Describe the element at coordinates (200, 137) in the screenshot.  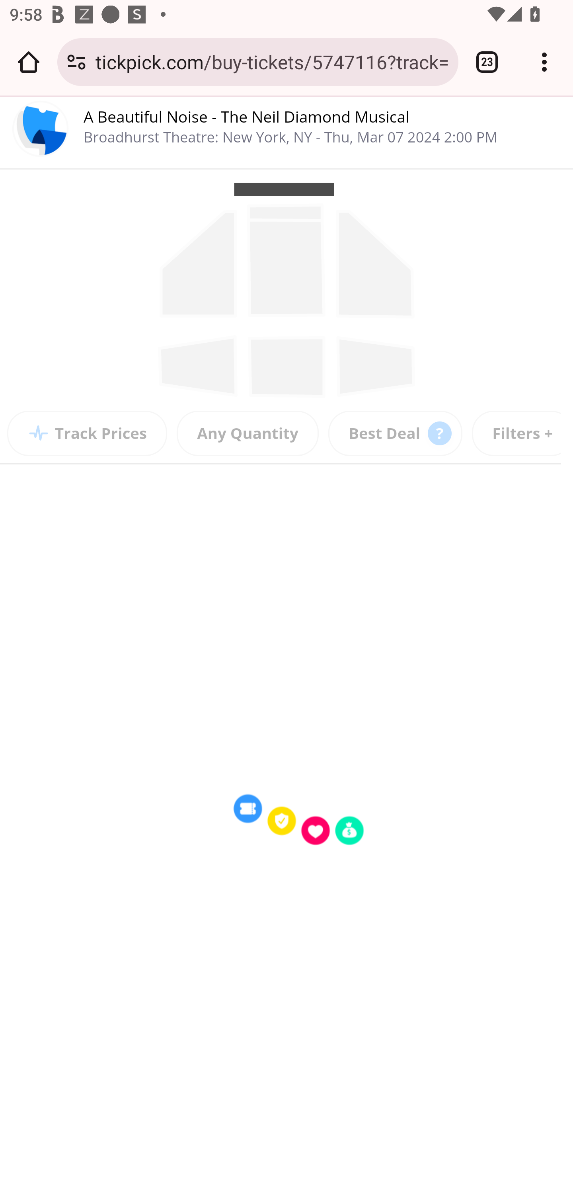
I see `Broadhurst Theatre: New York, NY ` at that location.